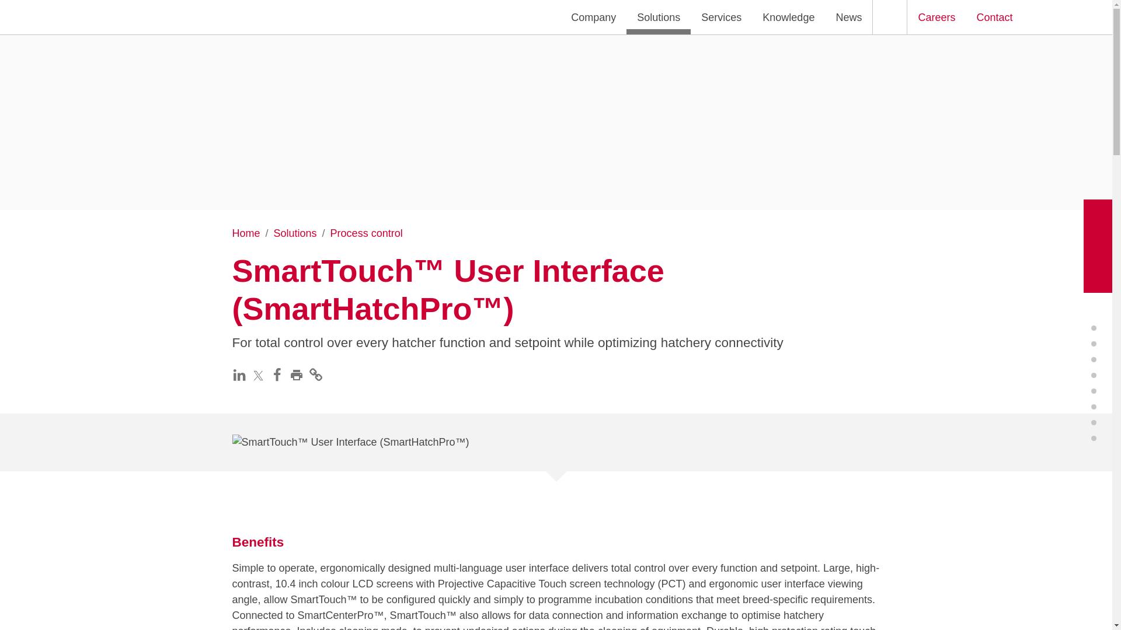  What do you see at coordinates (299, 374) in the screenshot?
I see `Print` at bounding box center [299, 374].